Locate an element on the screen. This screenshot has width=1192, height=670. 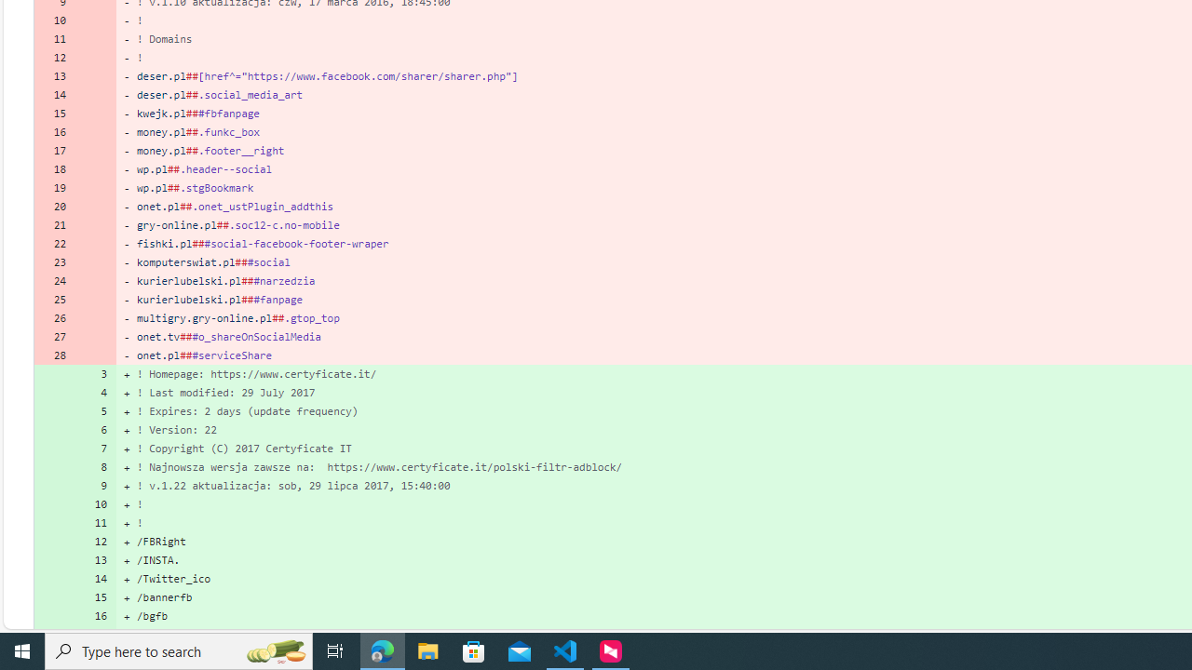
16 is located at coordinates (95, 616).